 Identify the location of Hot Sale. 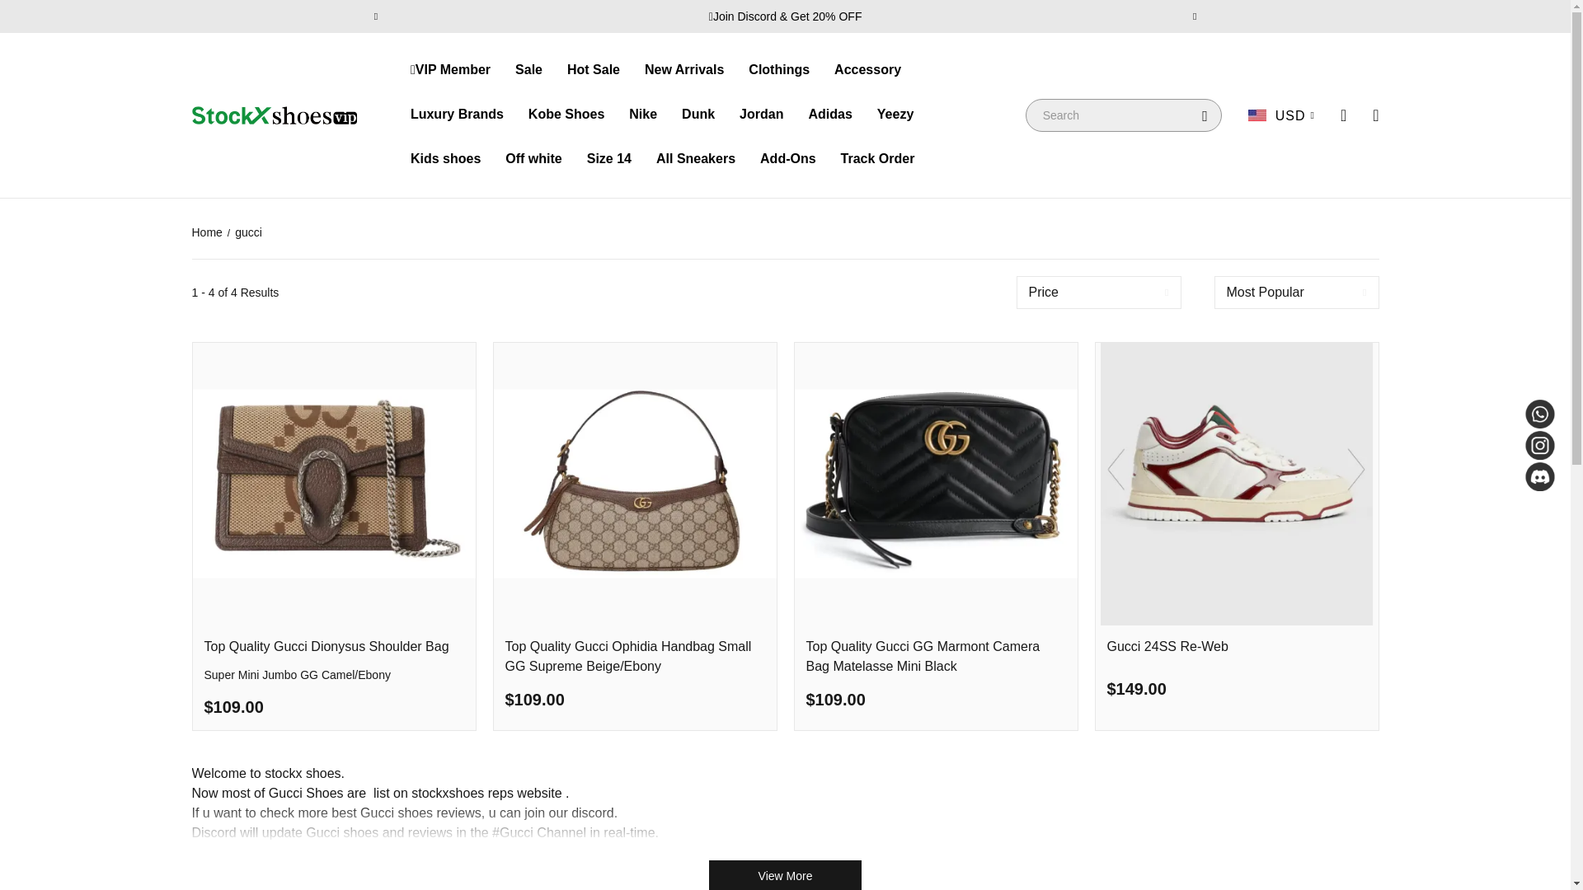
(594, 70).